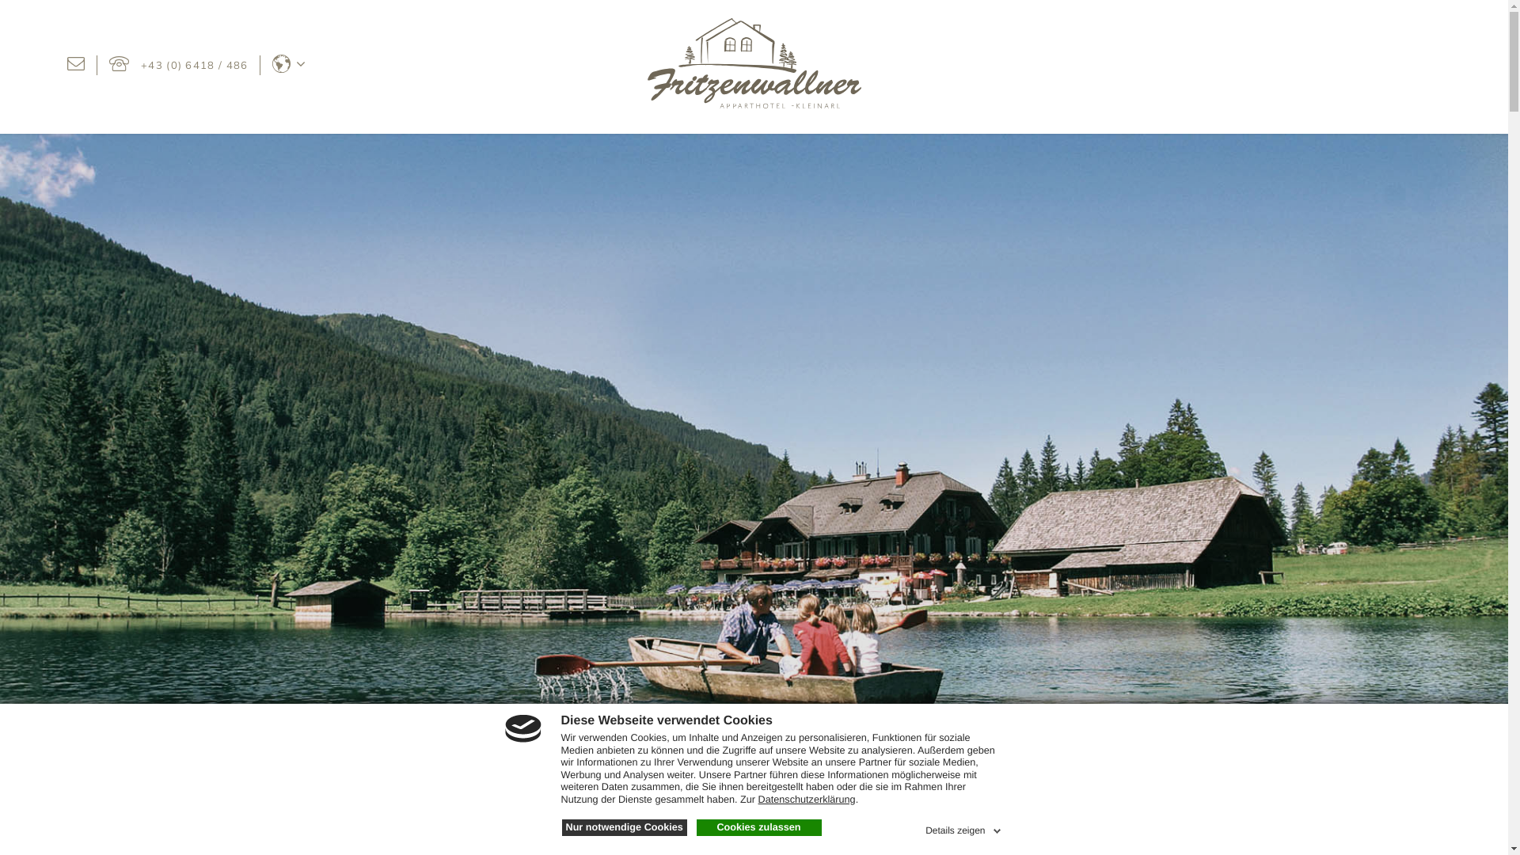  Describe the element at coordinates (625, 828) in the screenshot. I see `Nur notwendige Cookies` at that location.